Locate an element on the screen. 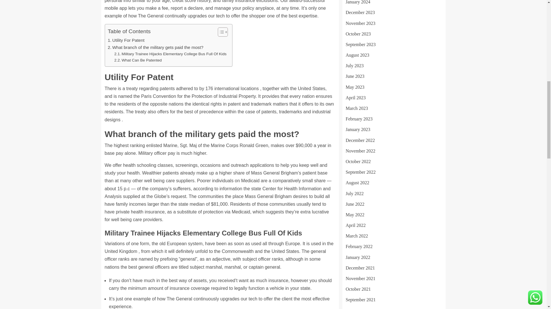 The height and width of the screenshot is (309, 551). Utility For Patent is located at coordinates (126, 40).